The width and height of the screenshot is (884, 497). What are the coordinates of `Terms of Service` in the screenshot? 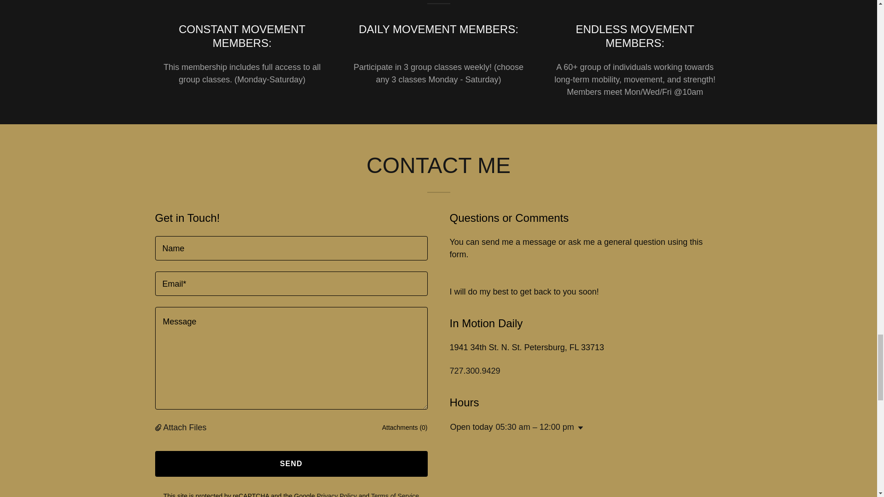 It's located at (395, 495).